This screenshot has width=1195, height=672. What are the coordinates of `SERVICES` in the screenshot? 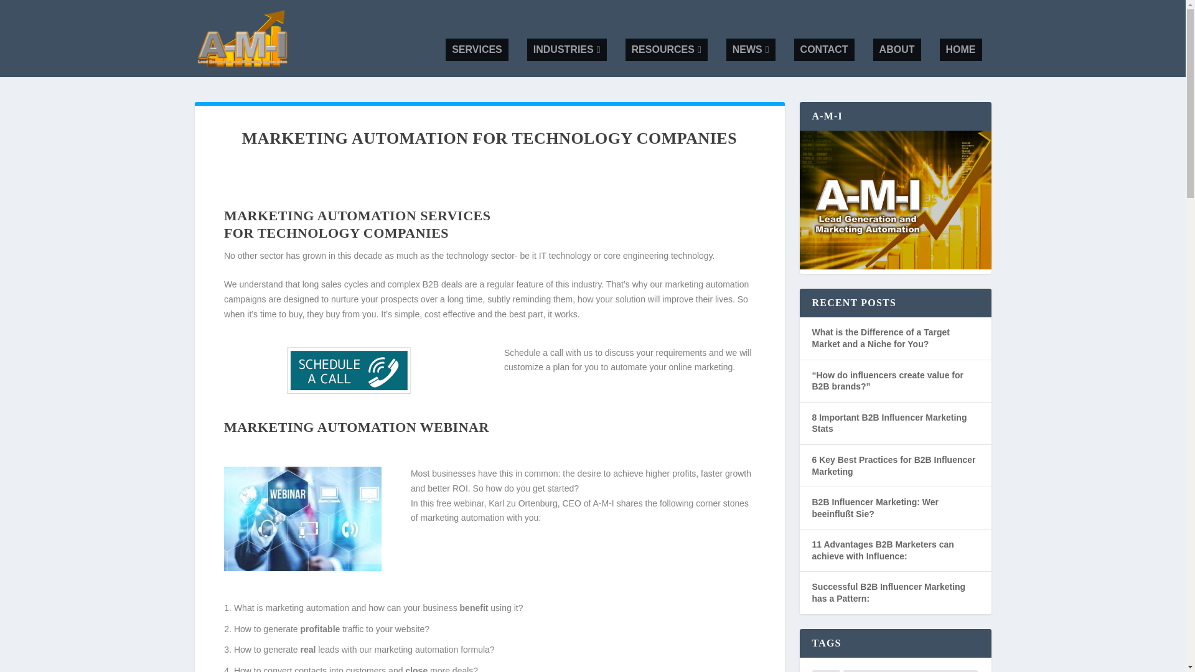 It's located at (477, 50).